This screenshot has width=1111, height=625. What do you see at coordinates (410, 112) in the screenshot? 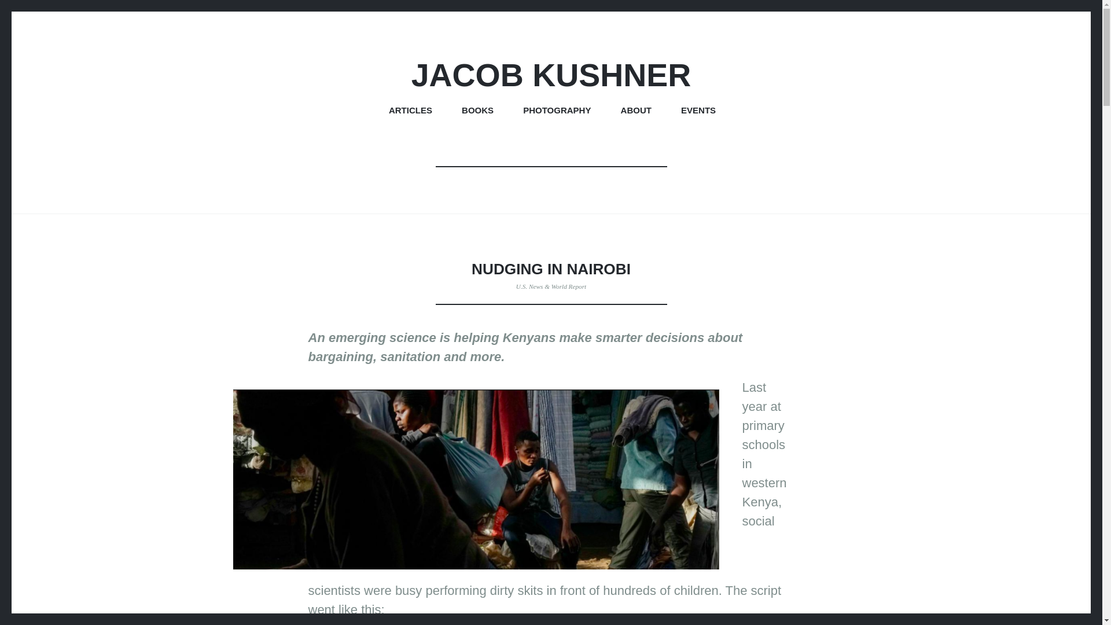
I see `ARTICLES` at bounding box center [410, 112].